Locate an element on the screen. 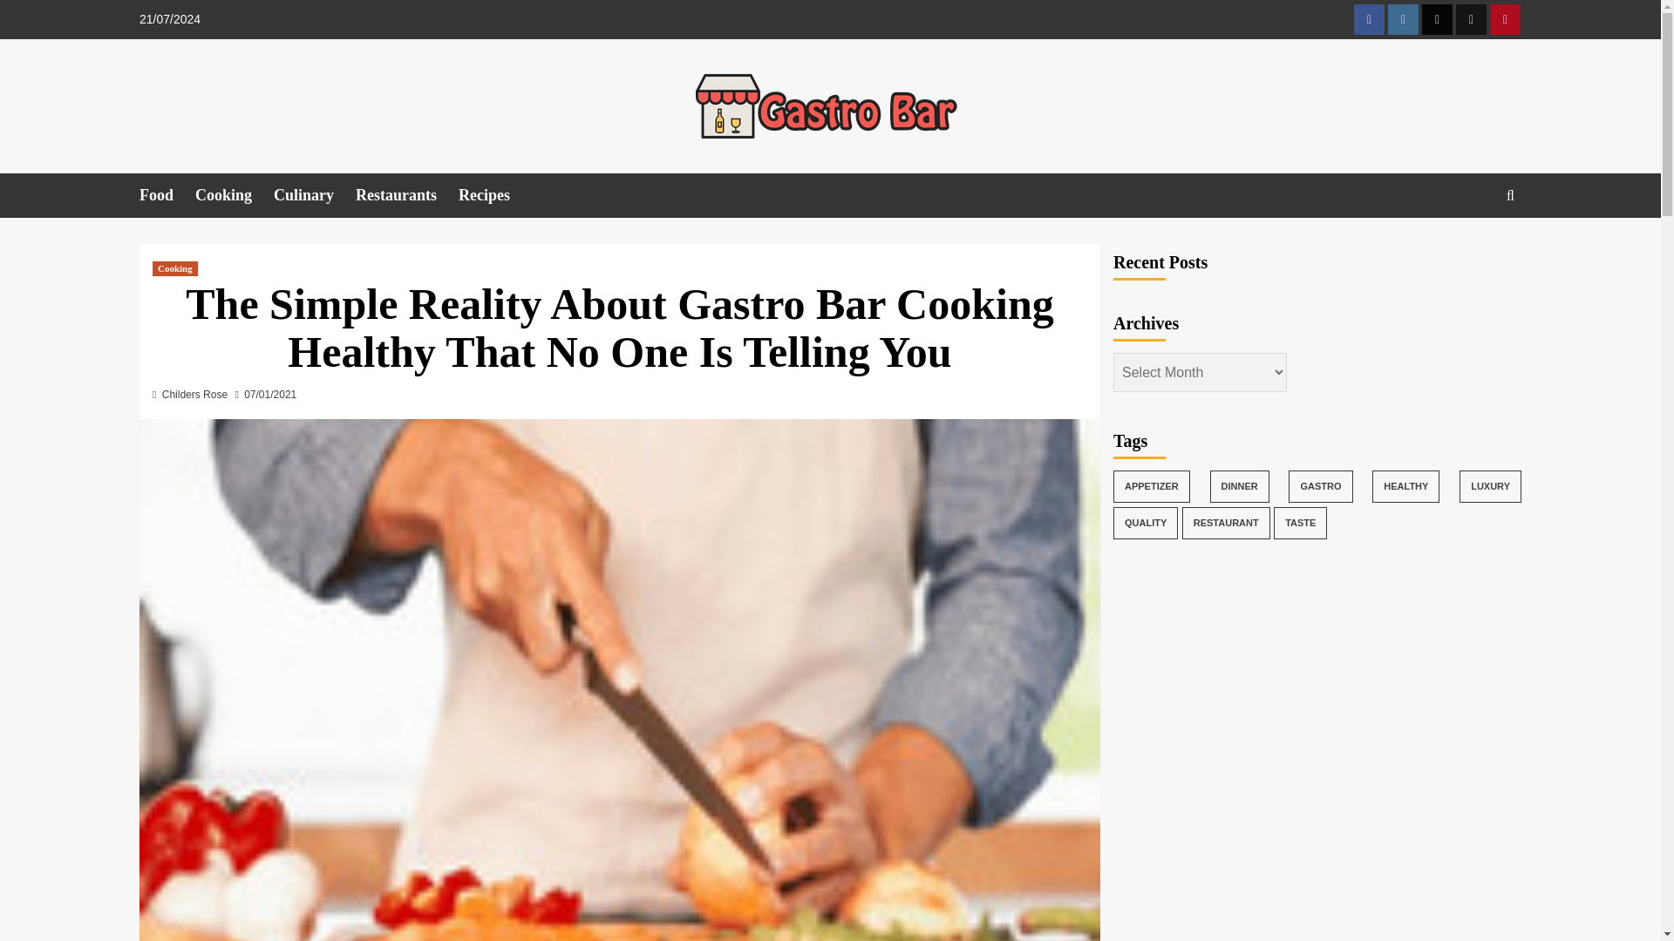 The height and width of the screenshot is (941, 1674). Restaurants is located at coordinates (406, 195).